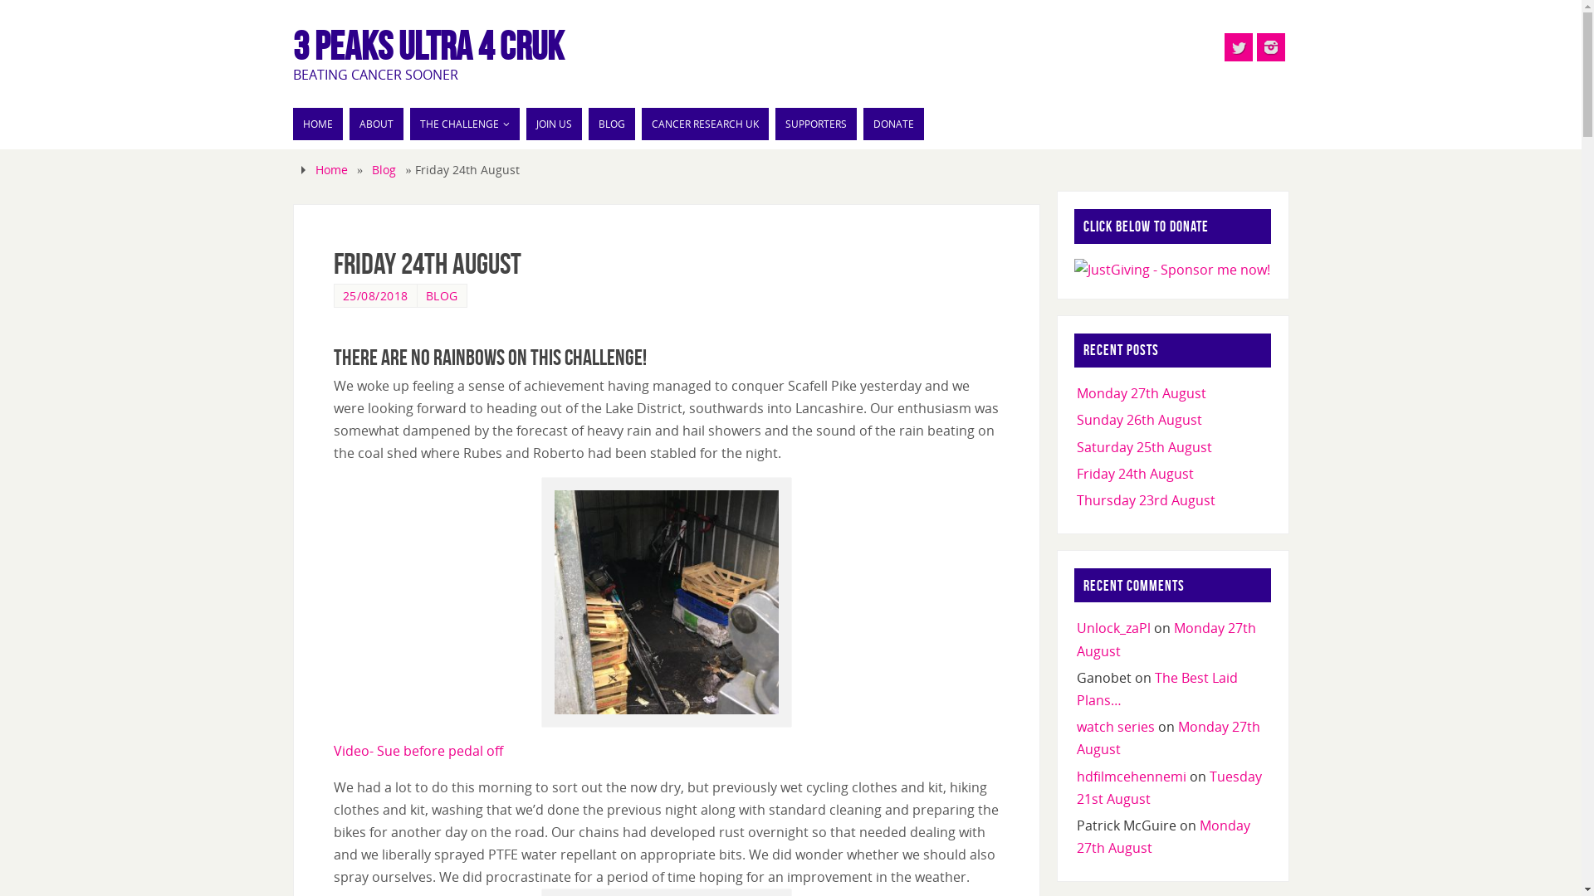 The width and height of the screenshot is (1594, 896). What do you see at coordinates (816, 124) in the screenshot?
I see `SUPPORTERS` at bounding box center [816, 124].